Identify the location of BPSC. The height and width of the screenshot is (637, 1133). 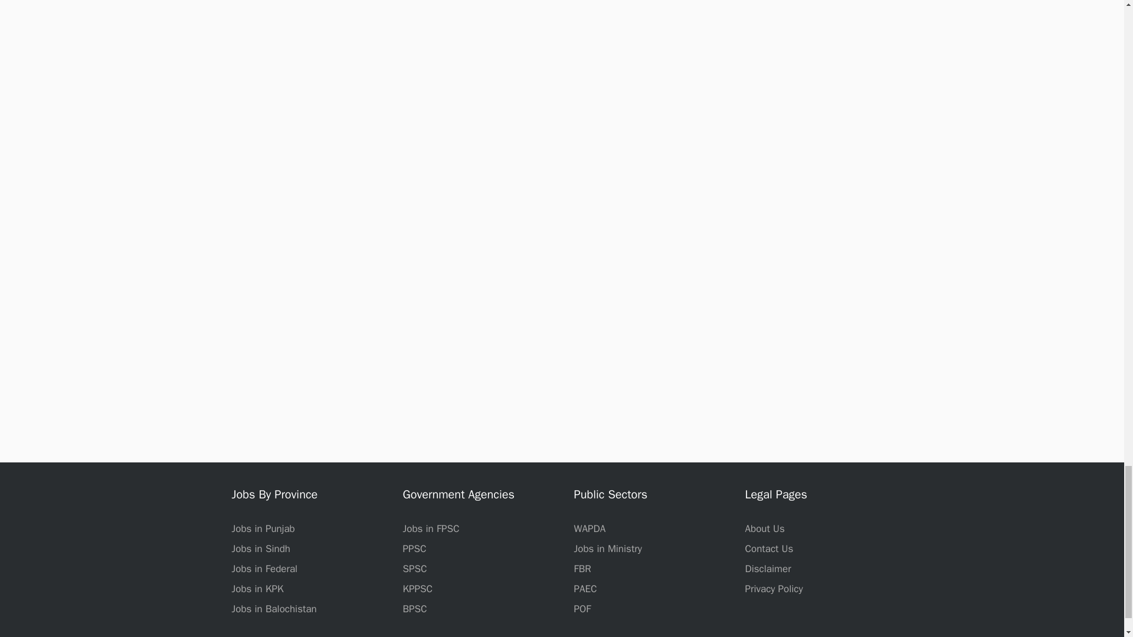
(414, 609).